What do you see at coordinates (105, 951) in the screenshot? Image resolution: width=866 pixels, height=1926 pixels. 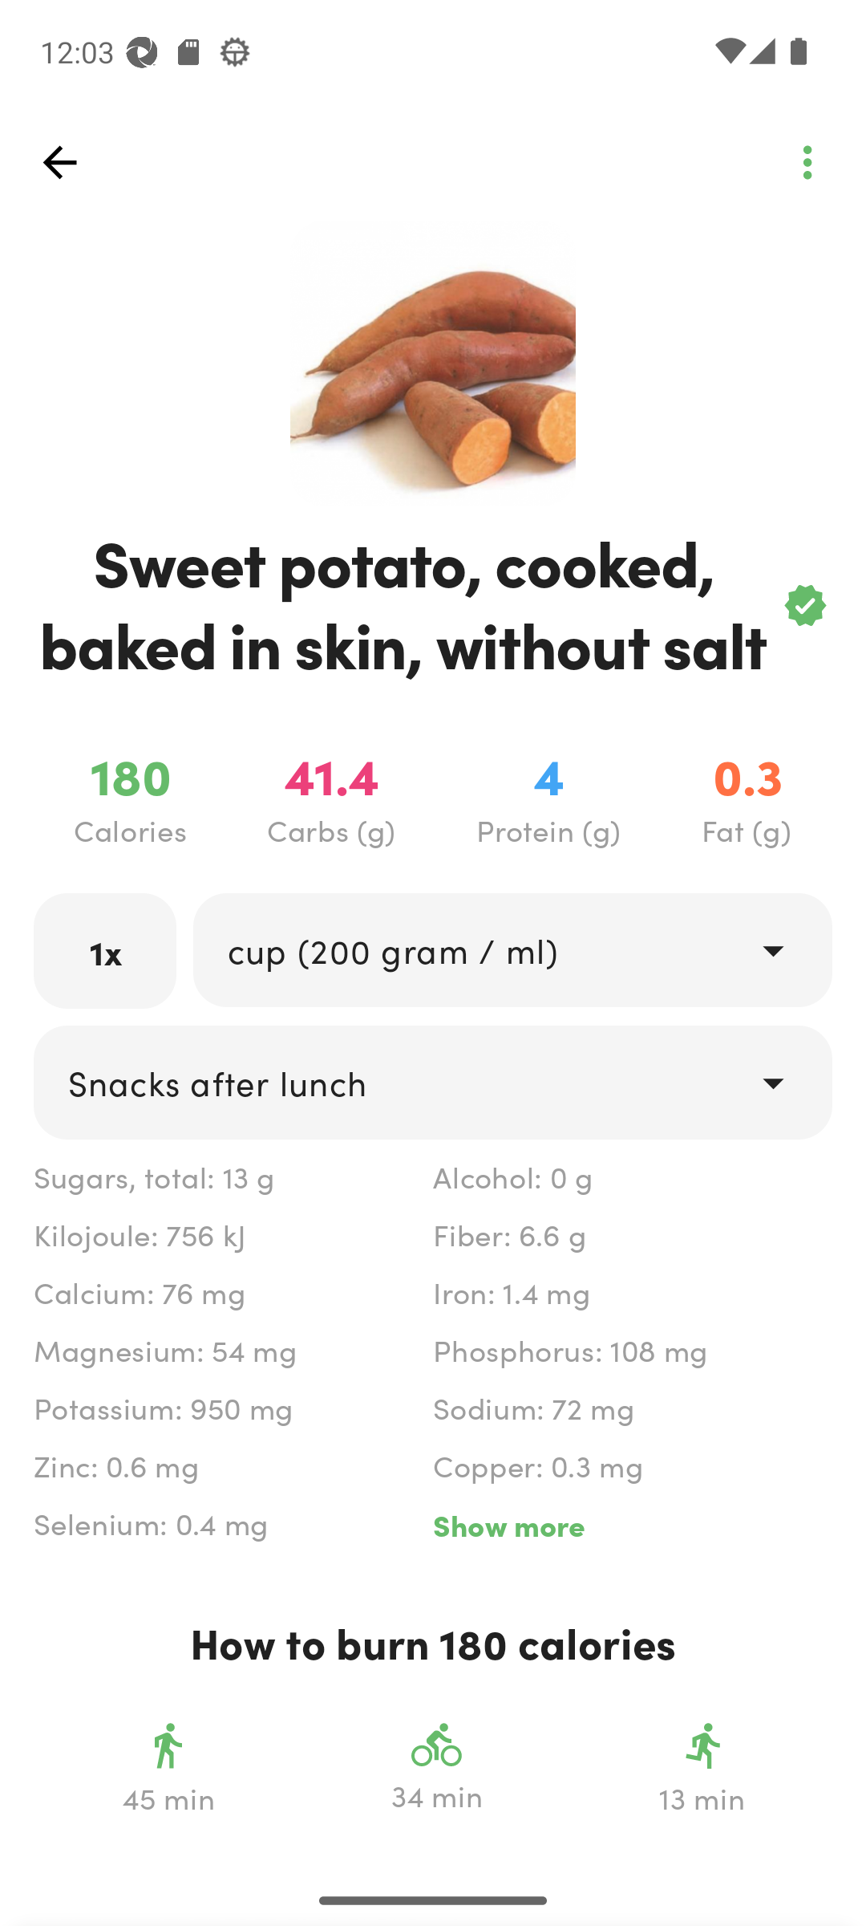 I see `1x labeled_edit_text` at bounding box center [105, 951].